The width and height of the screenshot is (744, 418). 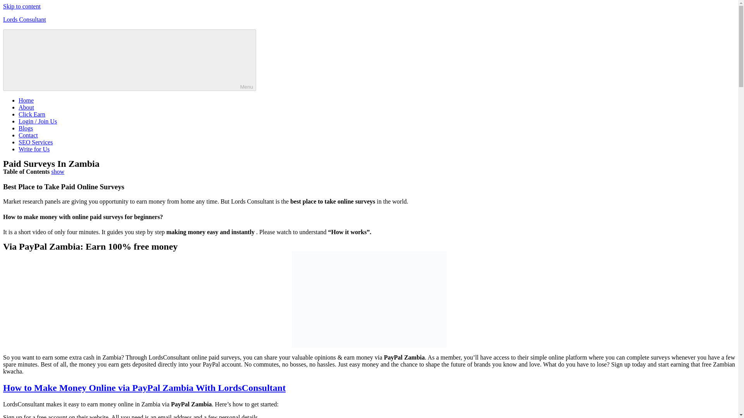 I want to click on SEO Services, so click(x=36, y=142).